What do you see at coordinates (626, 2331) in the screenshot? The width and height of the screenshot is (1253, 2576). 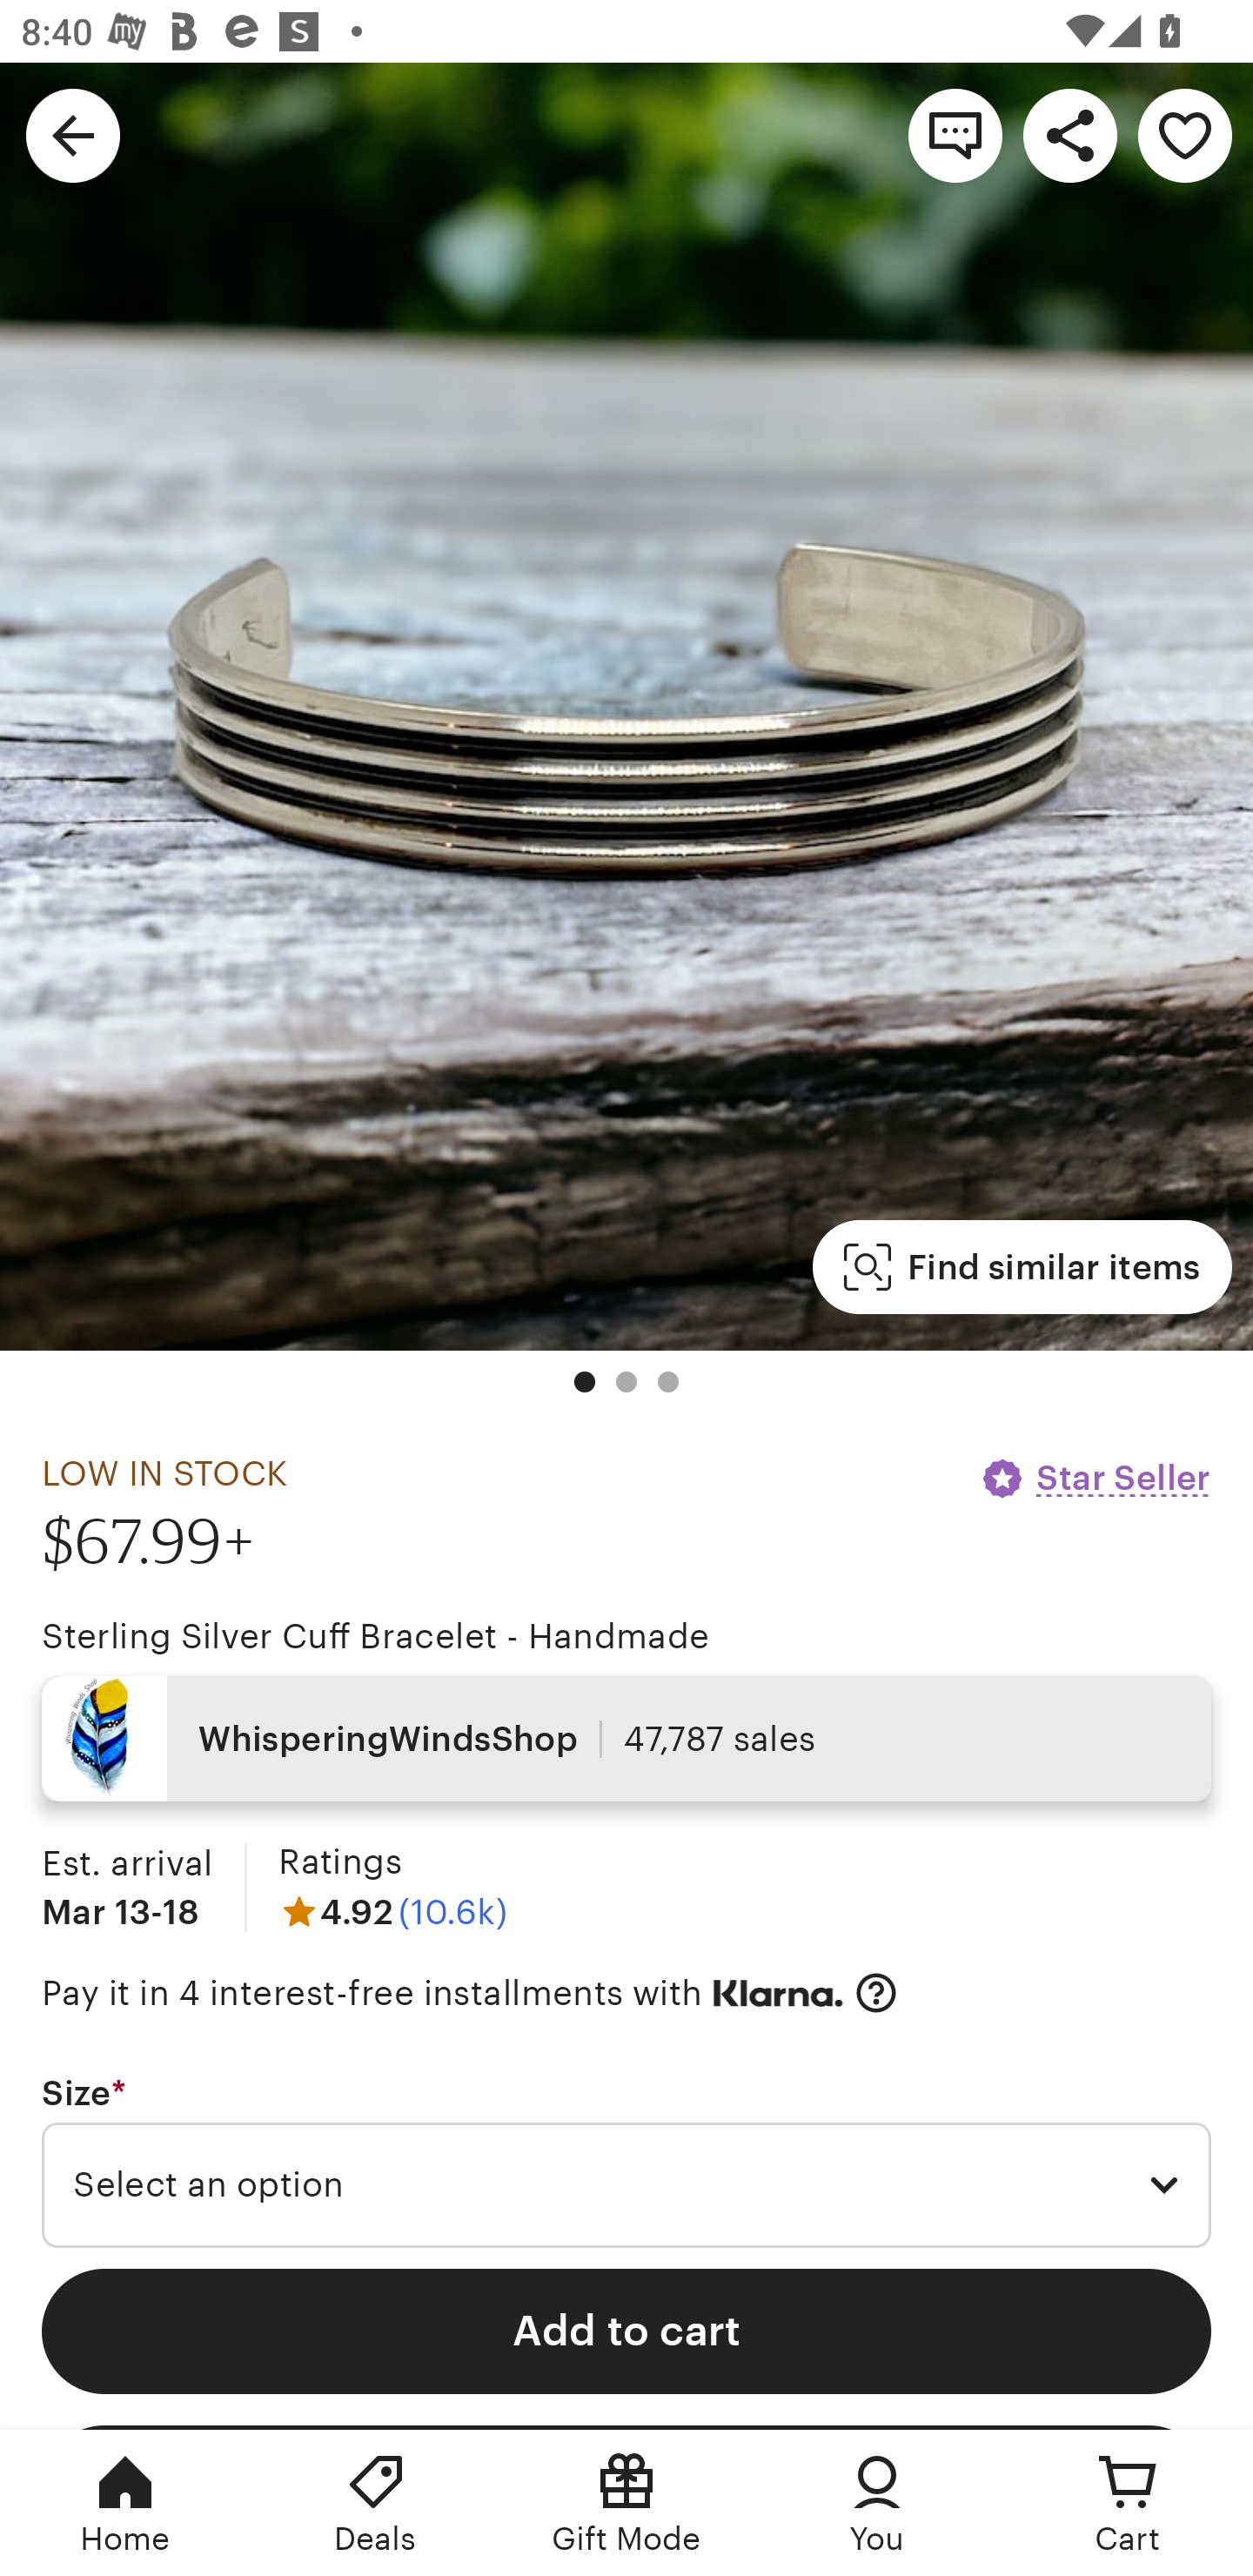 I see `Add to cart` at bounding box center [626, 2331].